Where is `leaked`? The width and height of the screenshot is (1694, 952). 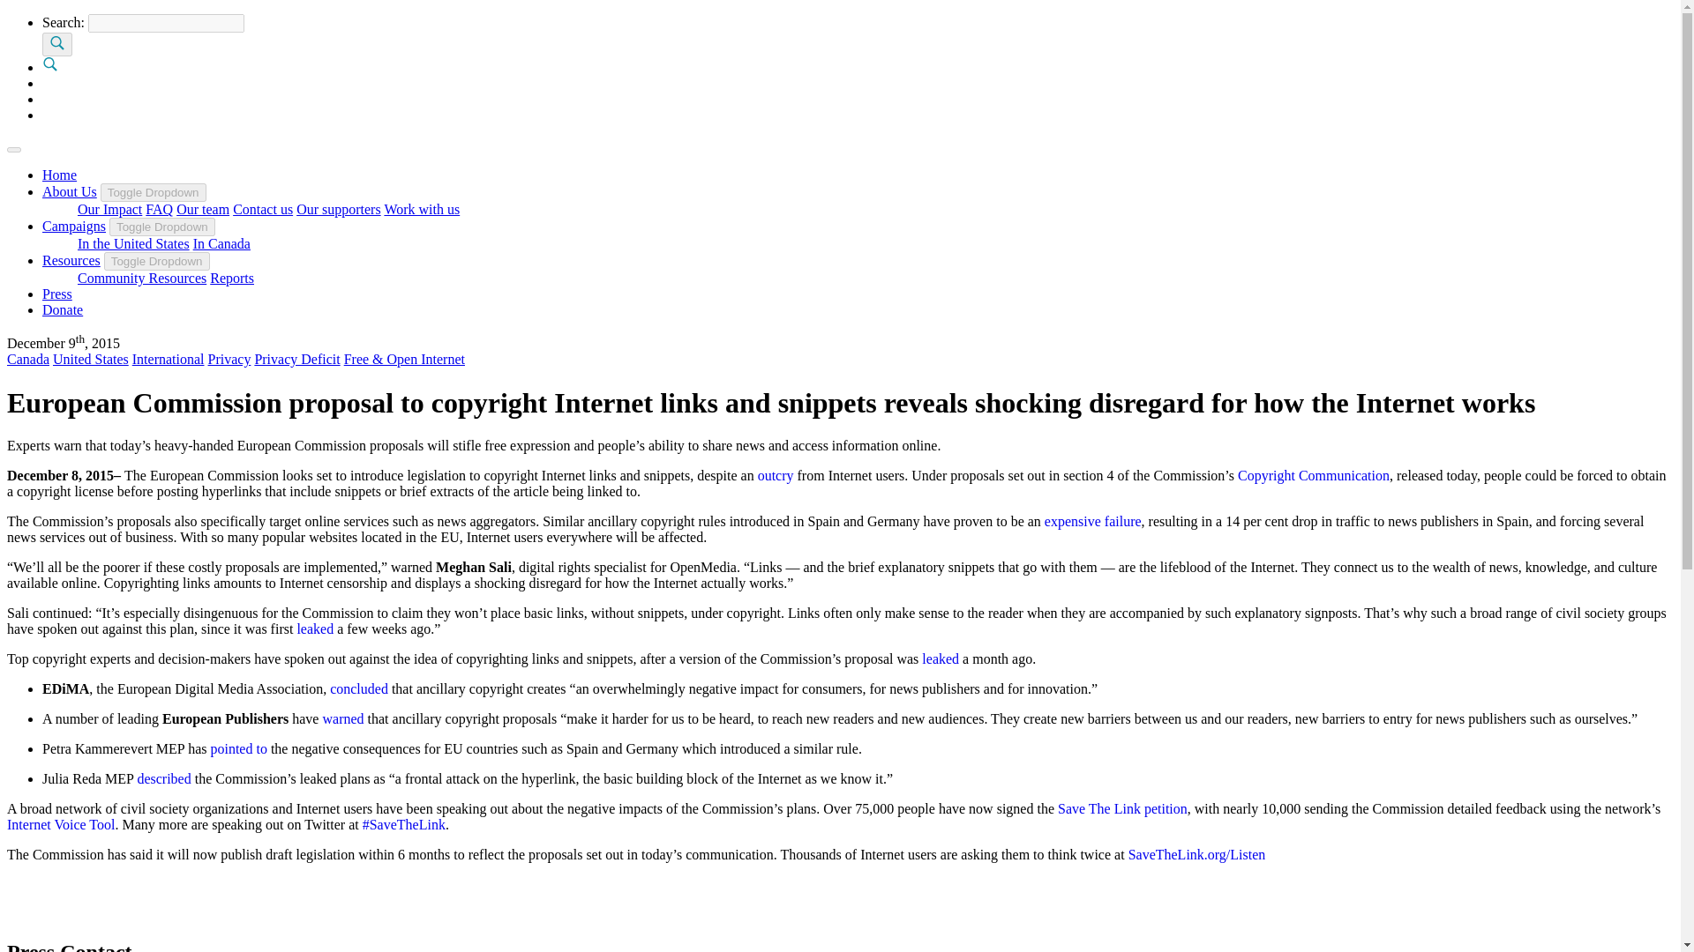
leaked is located at coordinates (940, 658).